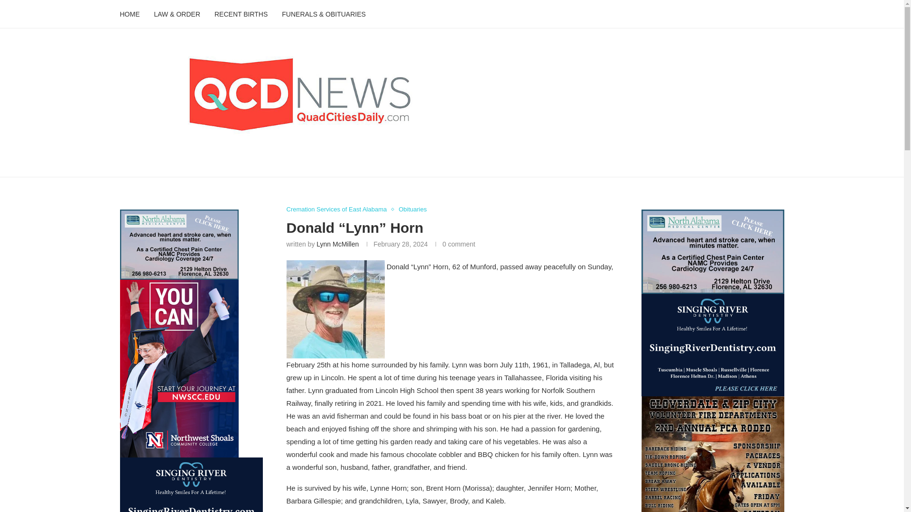 The height and width of the screenshot is (512, 911). I want to click on Cremation Services of East Alabama, so click(339, 210).